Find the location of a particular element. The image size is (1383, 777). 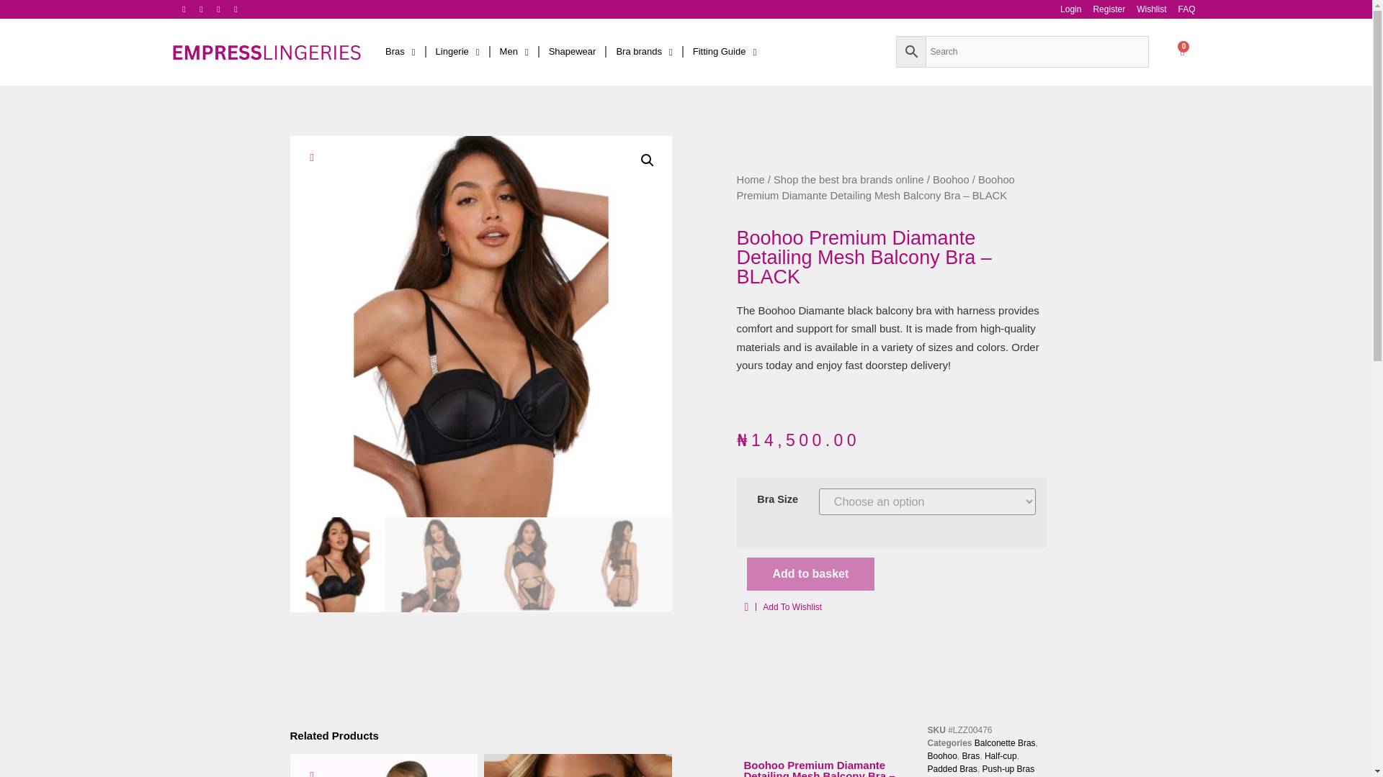

Lingerie is located at coordinates (457, 52).